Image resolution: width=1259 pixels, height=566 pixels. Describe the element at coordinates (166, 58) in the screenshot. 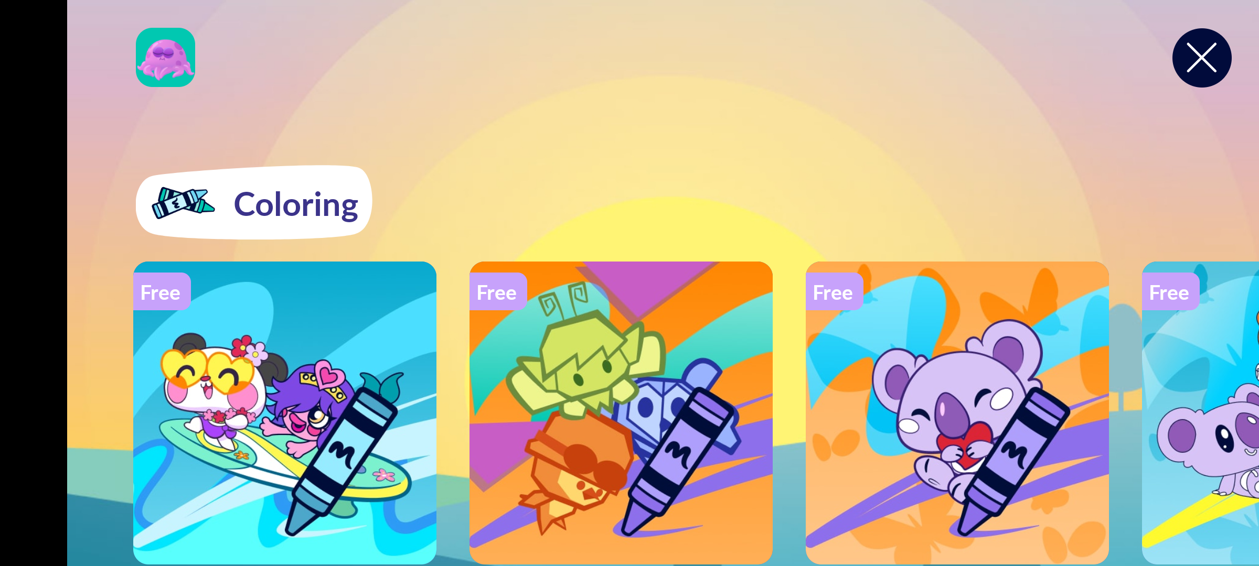

I see `Profile icon` at that location.